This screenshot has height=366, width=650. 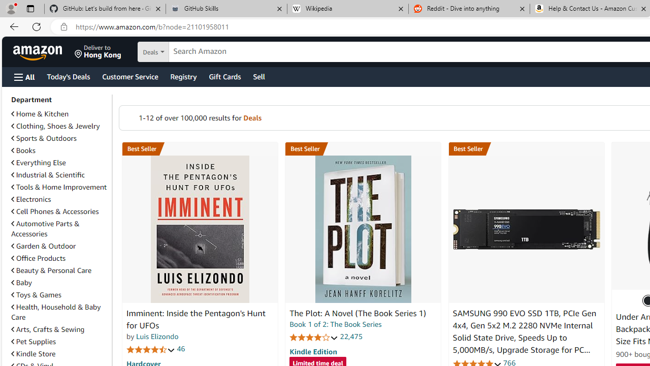 I want to click on Books, so click(x=59, y=150).